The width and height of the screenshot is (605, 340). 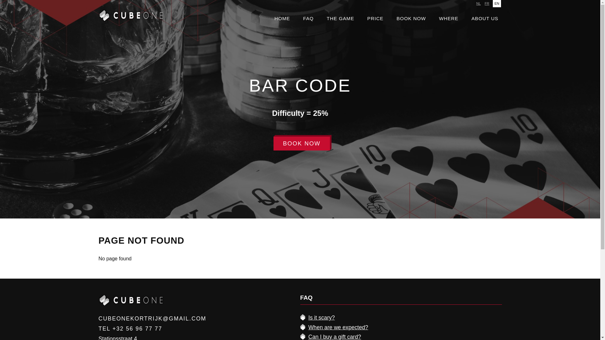 What do you see at coordinates (300, 86) in the screenshot?
I see `BAR CODE` at bounding box center [300, 86].